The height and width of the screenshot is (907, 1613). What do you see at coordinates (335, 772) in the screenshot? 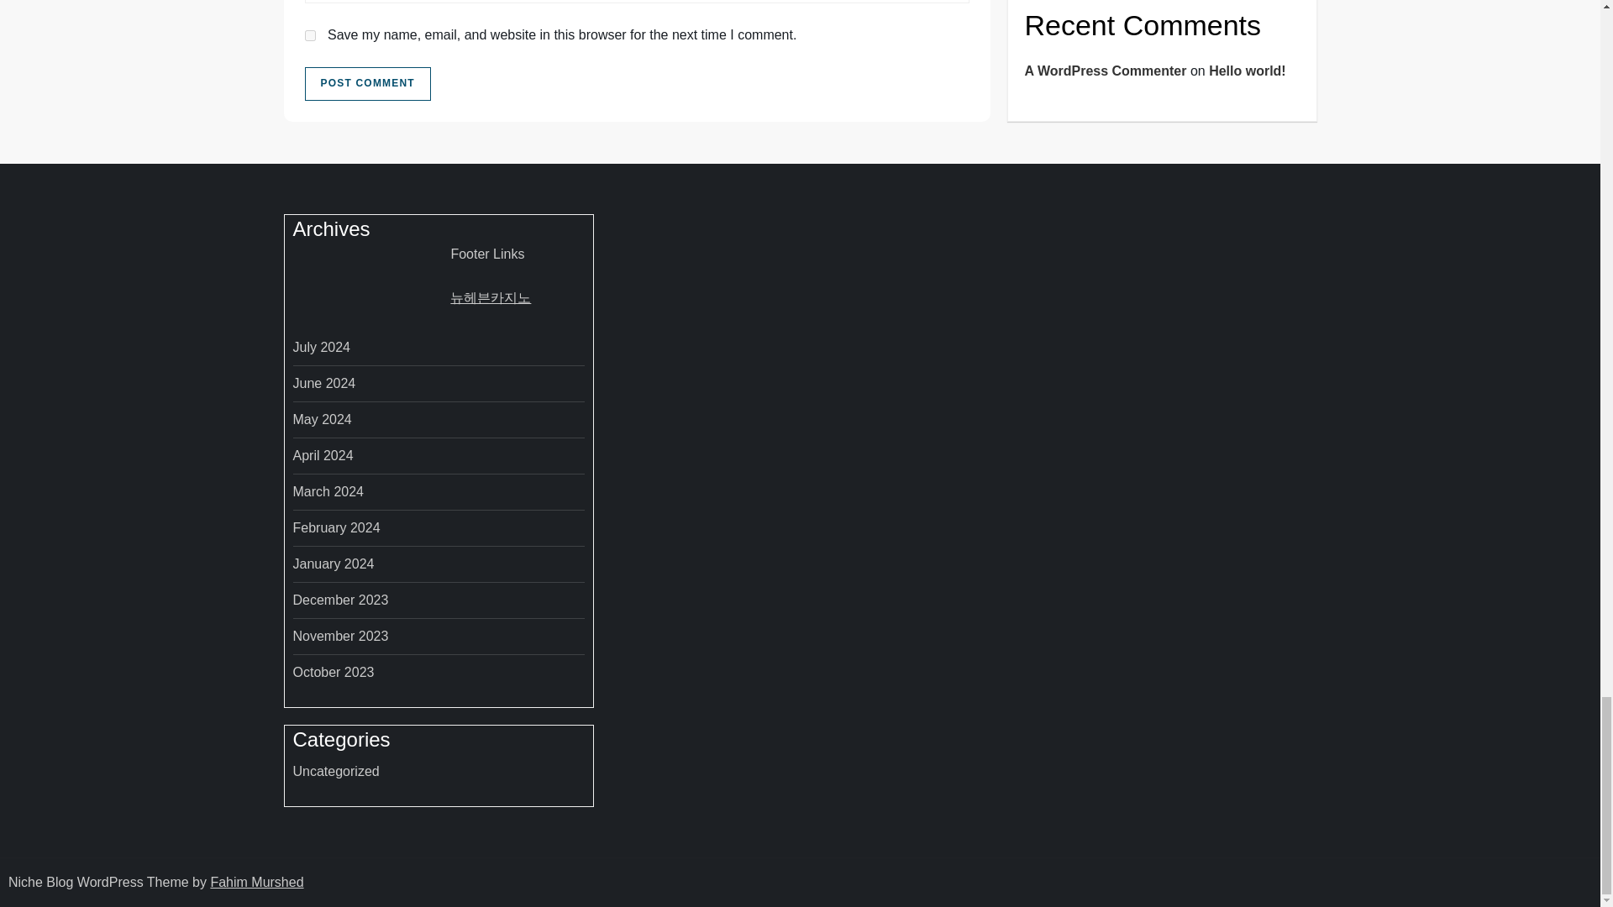
I see `Uncategorized` at bounding box center [335, 772].